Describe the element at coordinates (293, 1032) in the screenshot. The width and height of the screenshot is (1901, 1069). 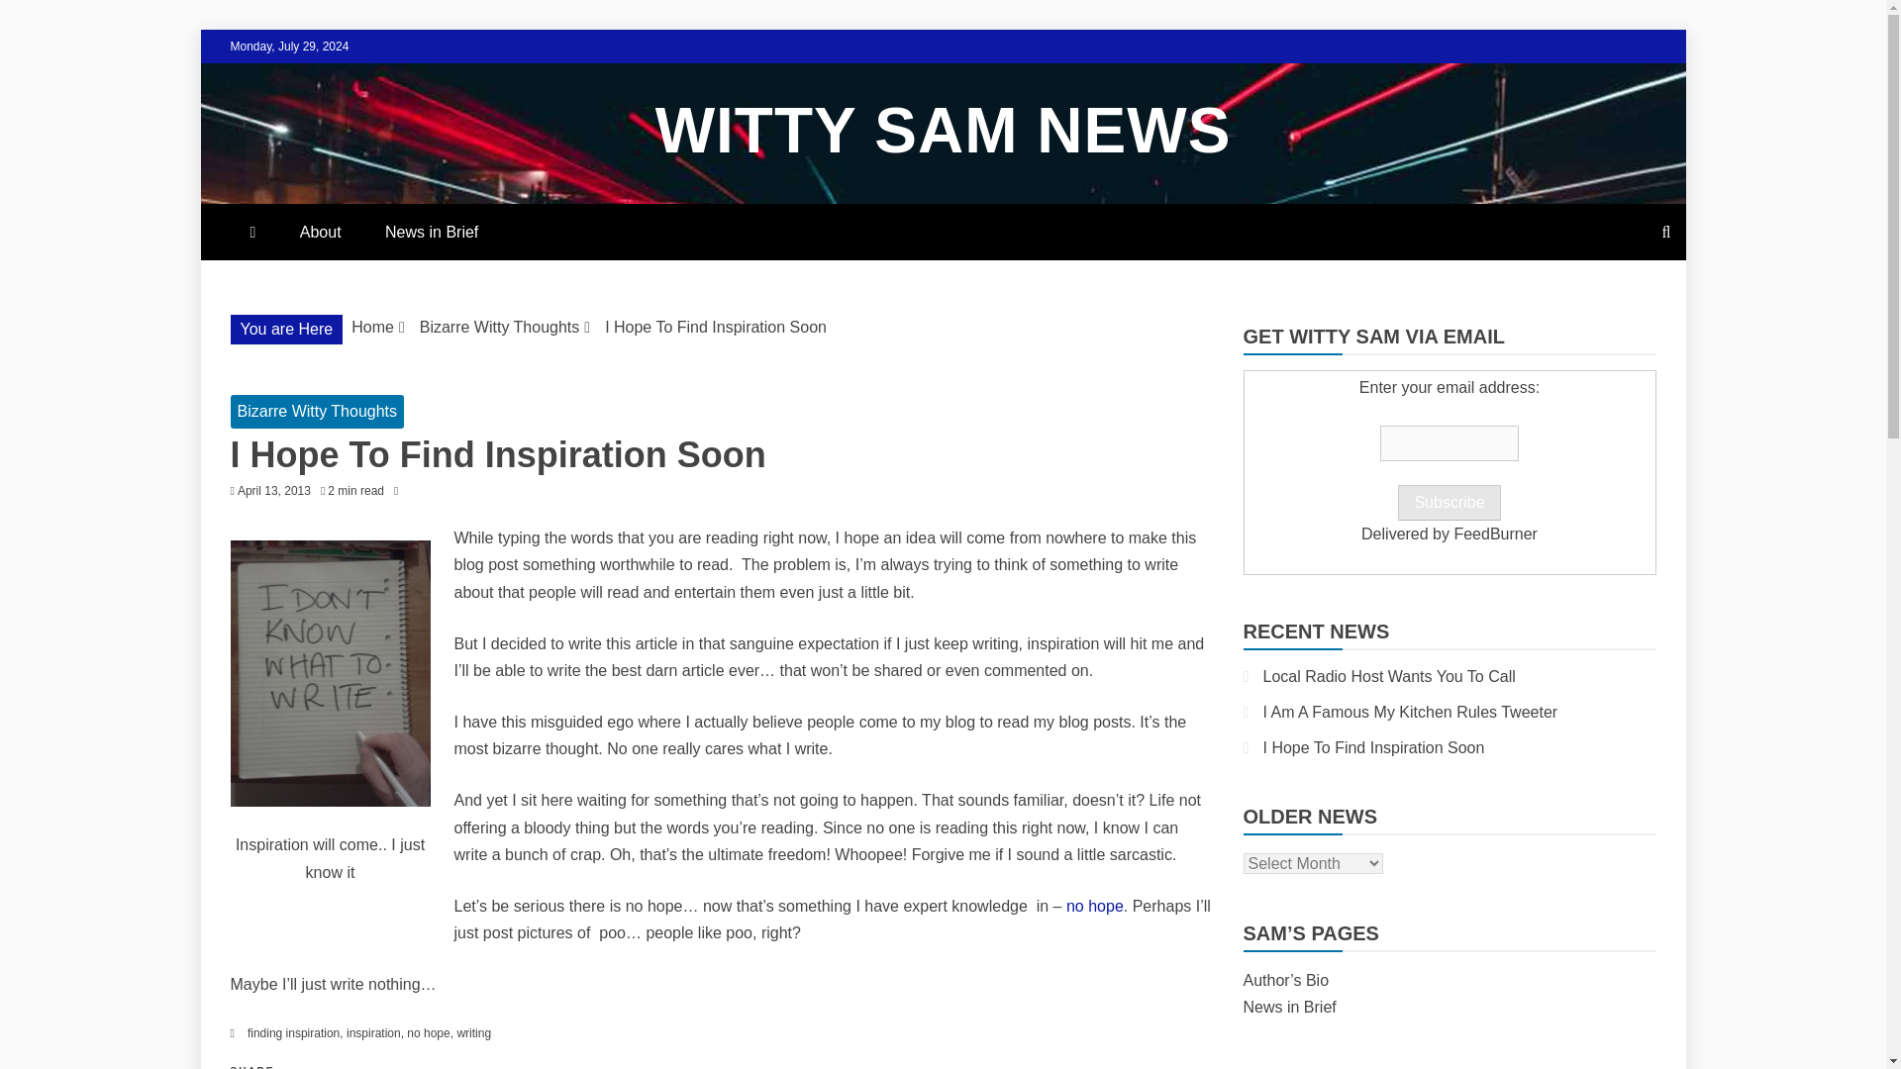
I see `finding inspiration` at that location.